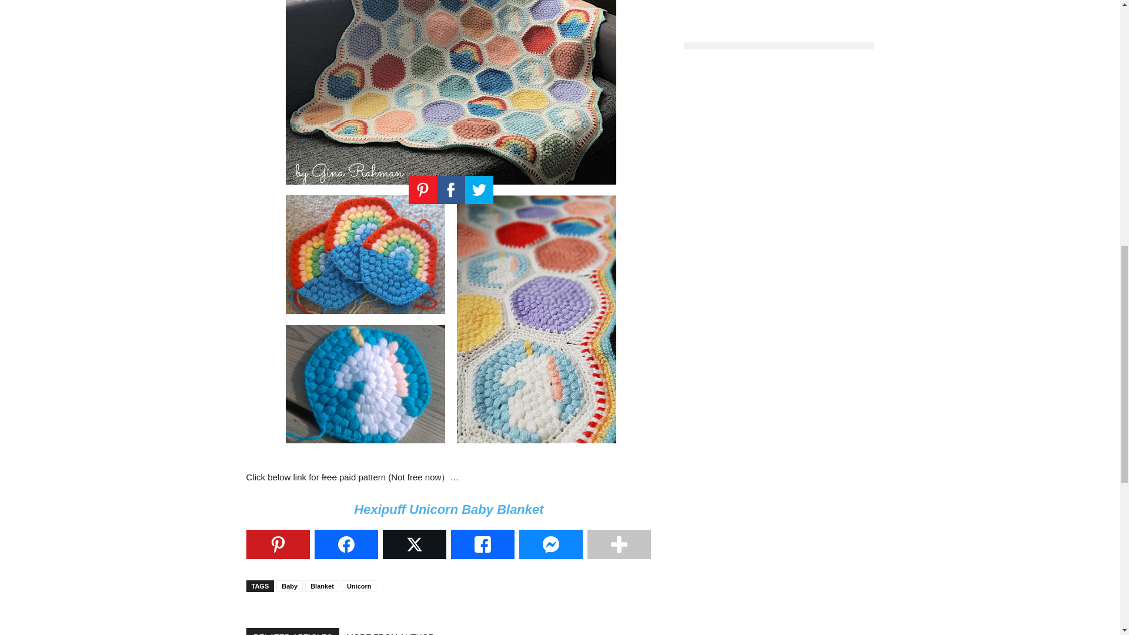 The height and width of the screenshot is (635, 1129). What do you see at coordinates (345, 544) in the screenshot?
I see `Share on Facebook` at bounding box center [345, 544].